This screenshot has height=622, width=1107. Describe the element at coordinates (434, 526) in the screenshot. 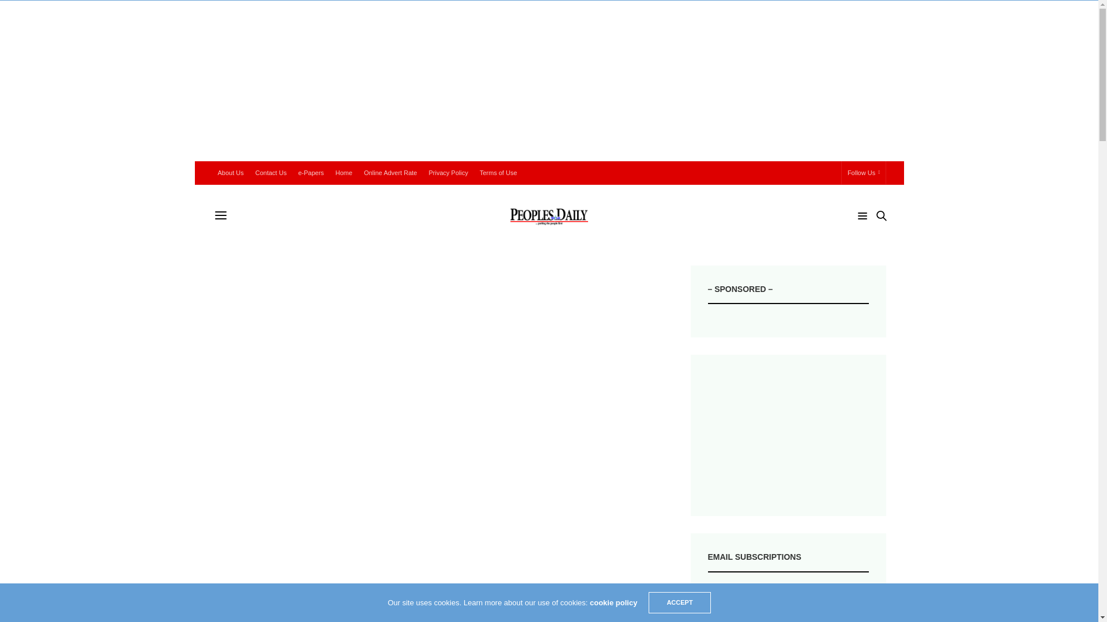

I see `Advertisement` at that location.